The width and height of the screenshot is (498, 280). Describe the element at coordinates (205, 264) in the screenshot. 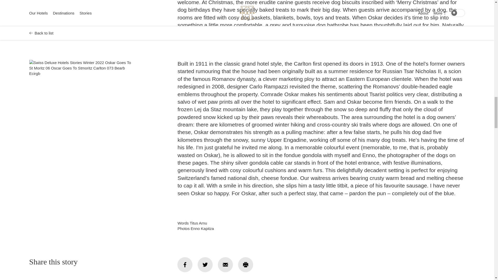

I see `Twitter` at that location.